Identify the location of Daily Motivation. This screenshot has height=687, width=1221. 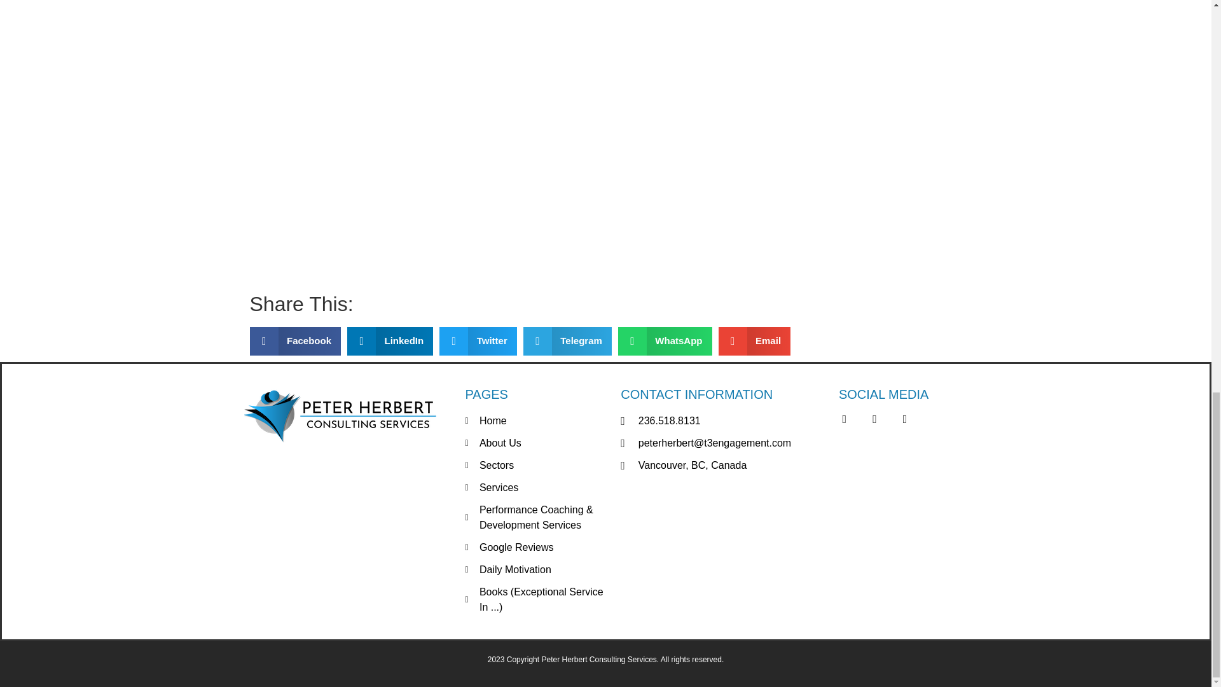
(537, 570).